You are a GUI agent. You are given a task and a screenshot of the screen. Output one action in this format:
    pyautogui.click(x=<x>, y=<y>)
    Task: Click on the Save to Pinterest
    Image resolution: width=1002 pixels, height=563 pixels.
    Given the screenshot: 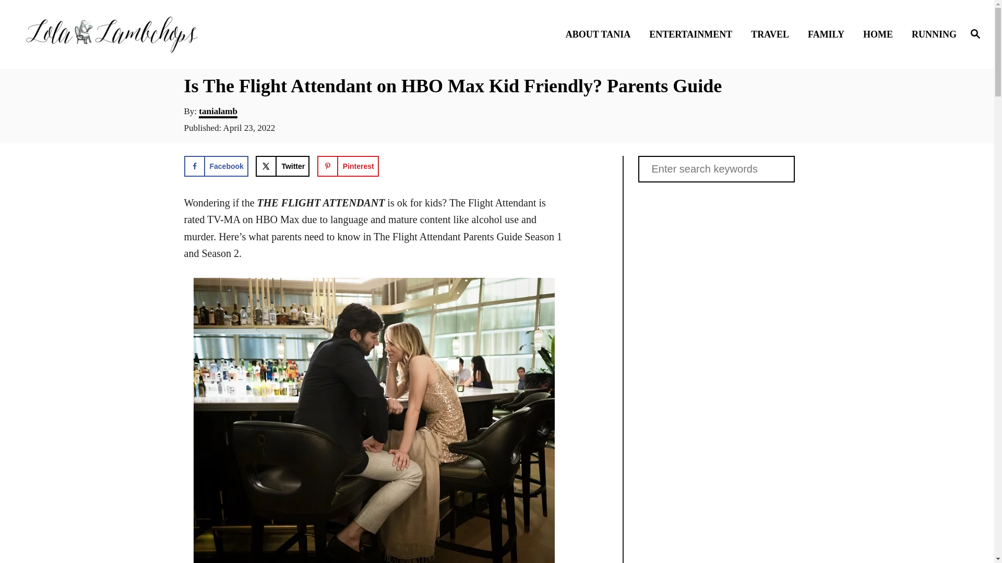 What is the action you would take?
    pyautogui.click(x=348, y=166)
    